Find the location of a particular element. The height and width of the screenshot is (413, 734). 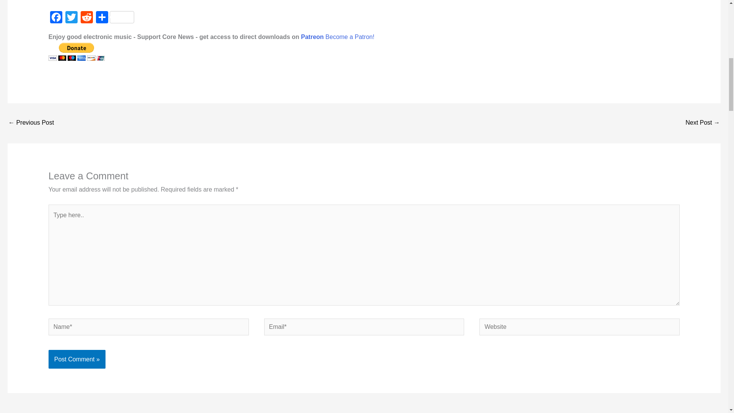

Become a Patron! is located at coordinates (349, 37).